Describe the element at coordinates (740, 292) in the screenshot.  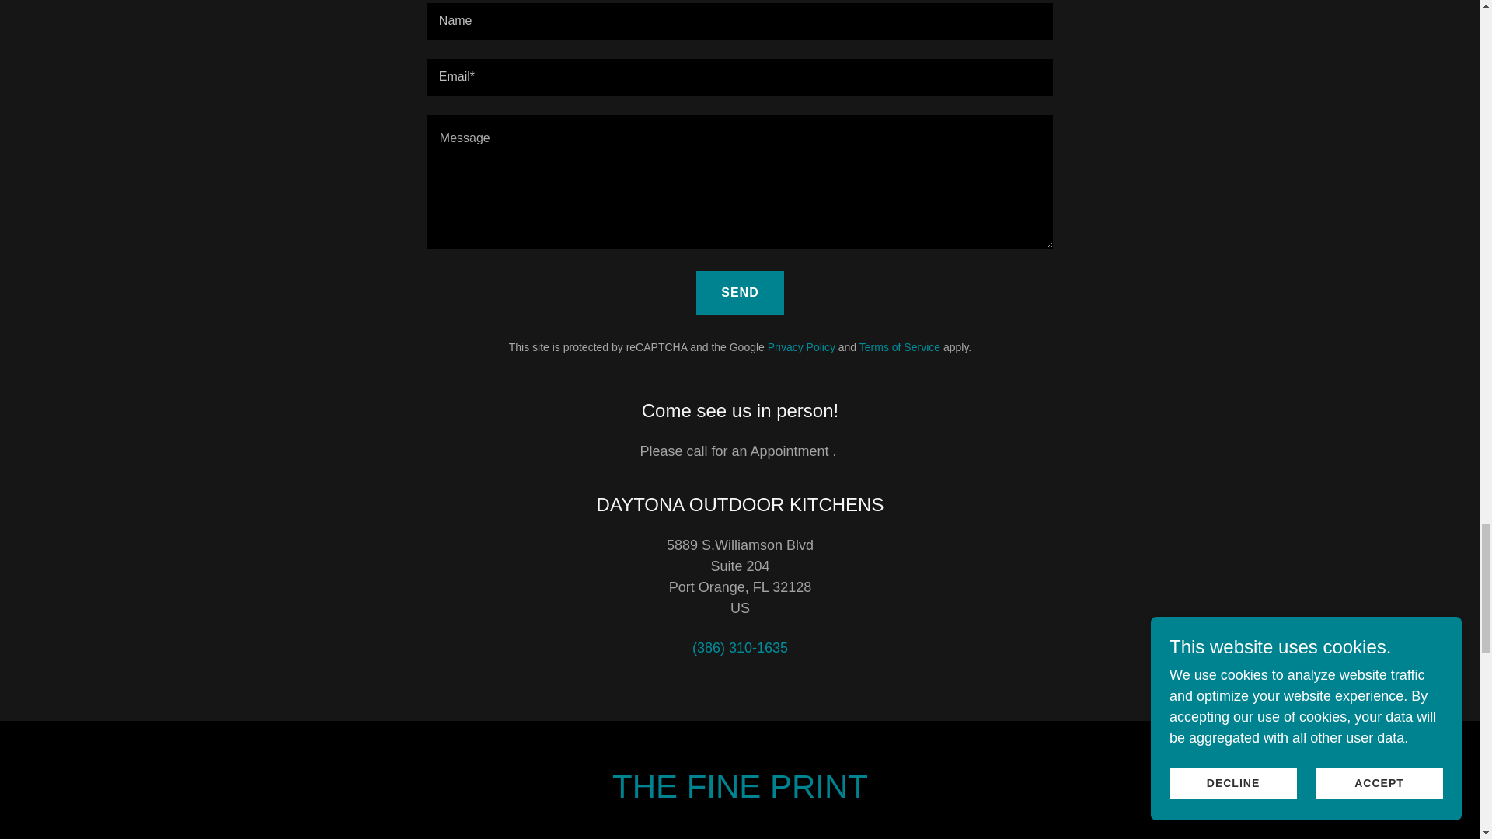
I see `SEND` at that location.